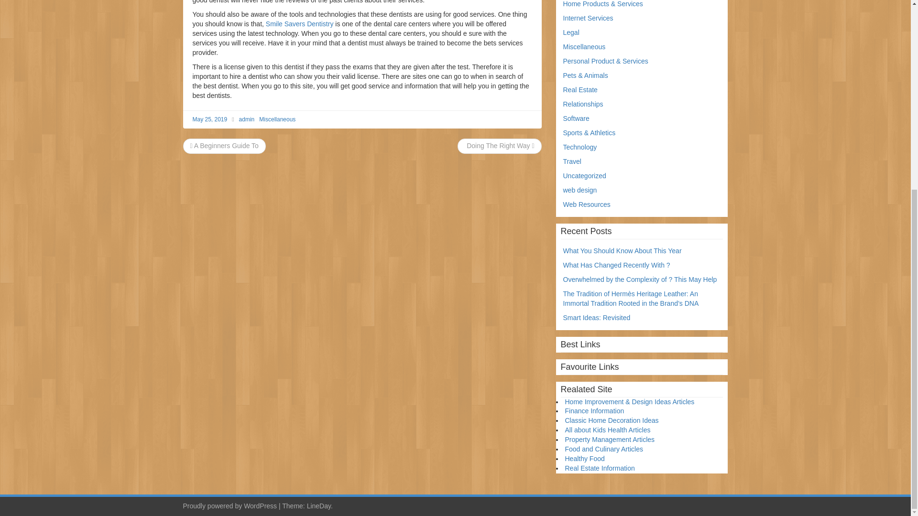 The image size is (918, 516). Describe the element at coordinates (588, 18) in the screenshot. I see `Internet Services` at that location.